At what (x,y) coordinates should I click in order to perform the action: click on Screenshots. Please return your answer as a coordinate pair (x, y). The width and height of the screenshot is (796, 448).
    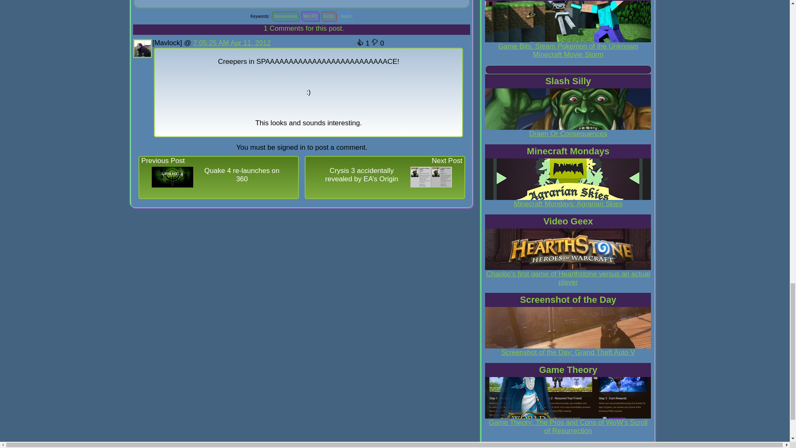
    Looking at the image, I should click on (285, 16).